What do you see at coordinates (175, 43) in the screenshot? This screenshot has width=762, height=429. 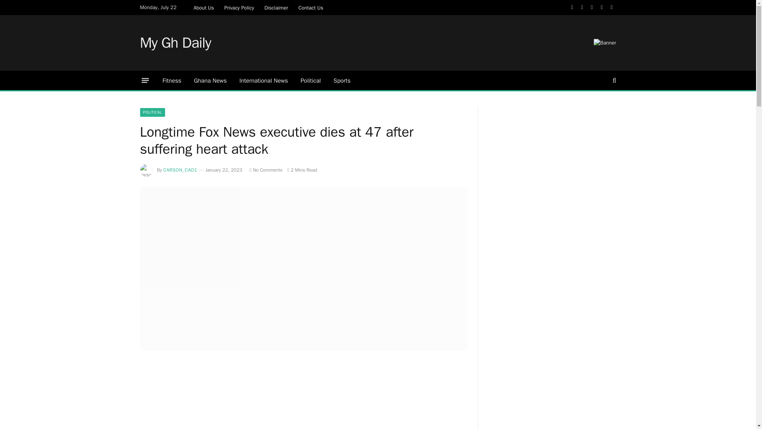 I see `My Gh Daily` at bounding box center [175, 43].